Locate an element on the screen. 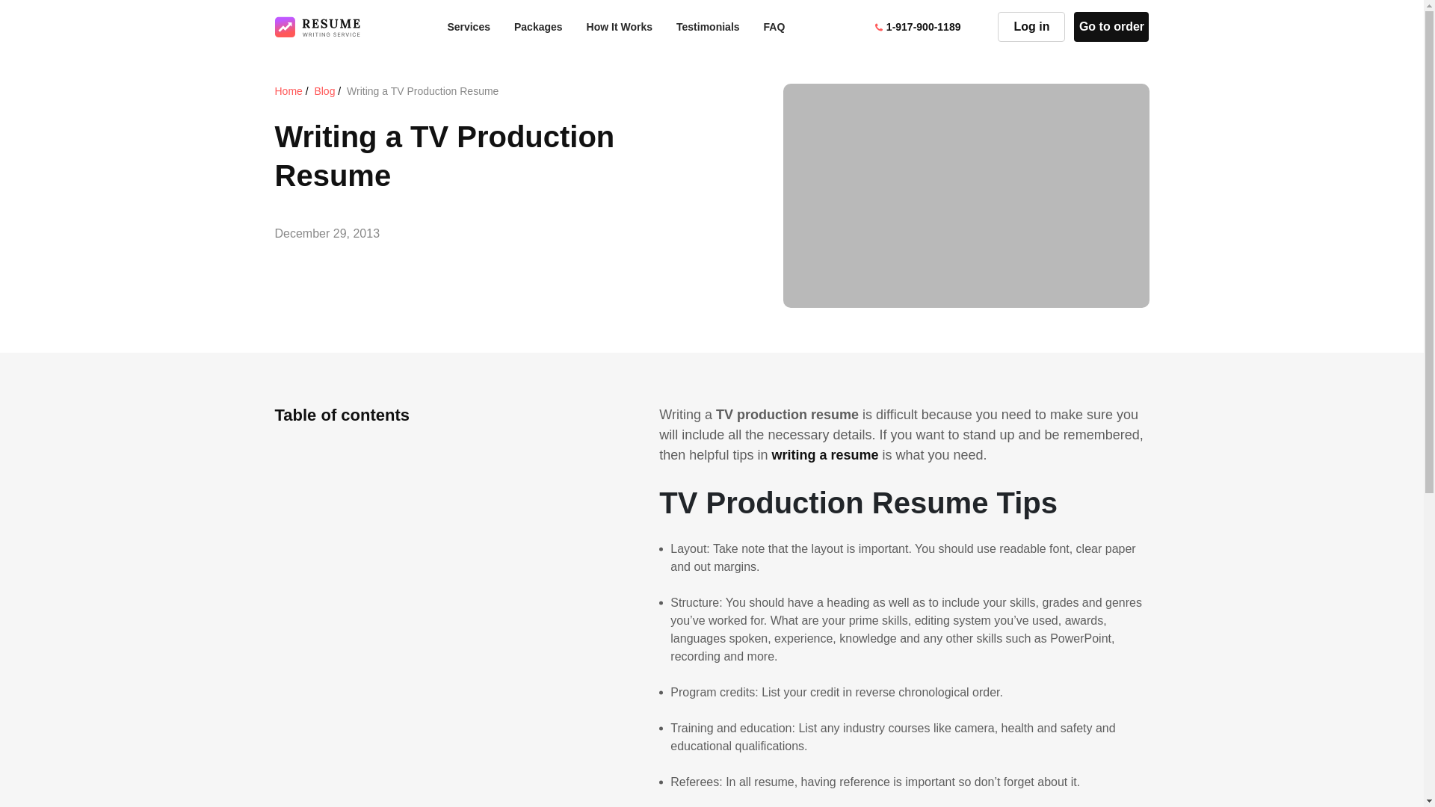 The height and width of the screenshot is (807, 1435). Testimonials is located at coordinates (708, 27).